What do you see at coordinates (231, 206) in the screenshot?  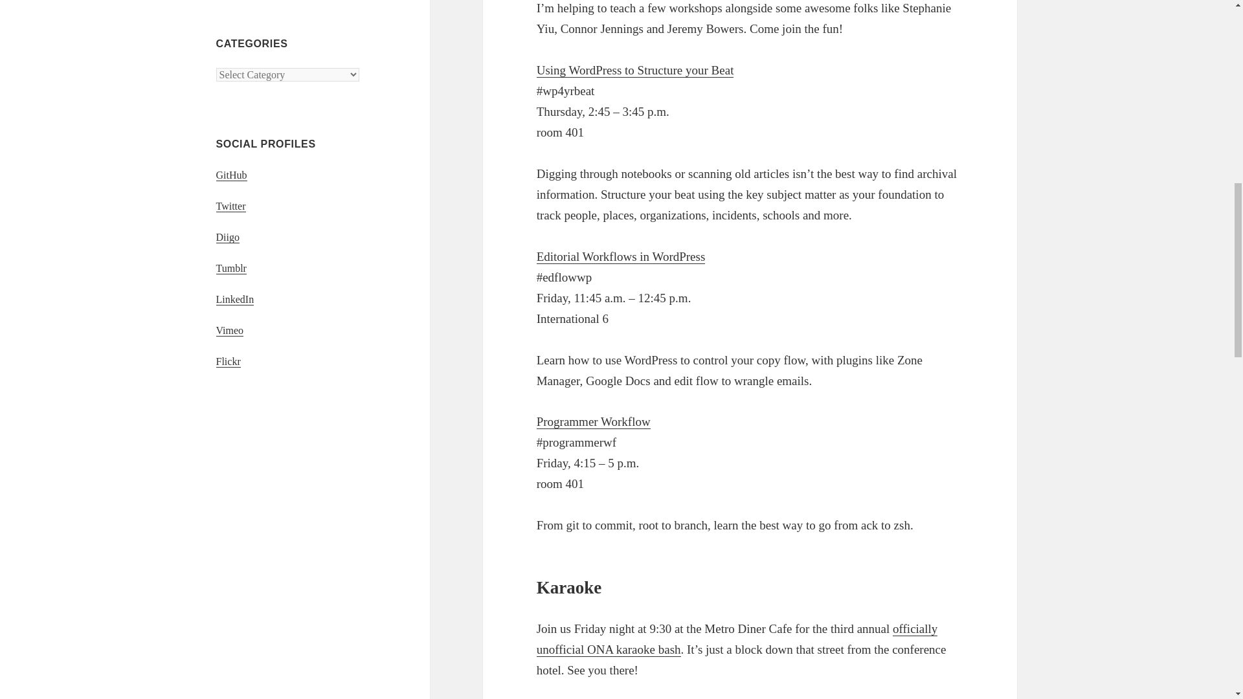 I see `Twitter` at bounding box center [231, 206].